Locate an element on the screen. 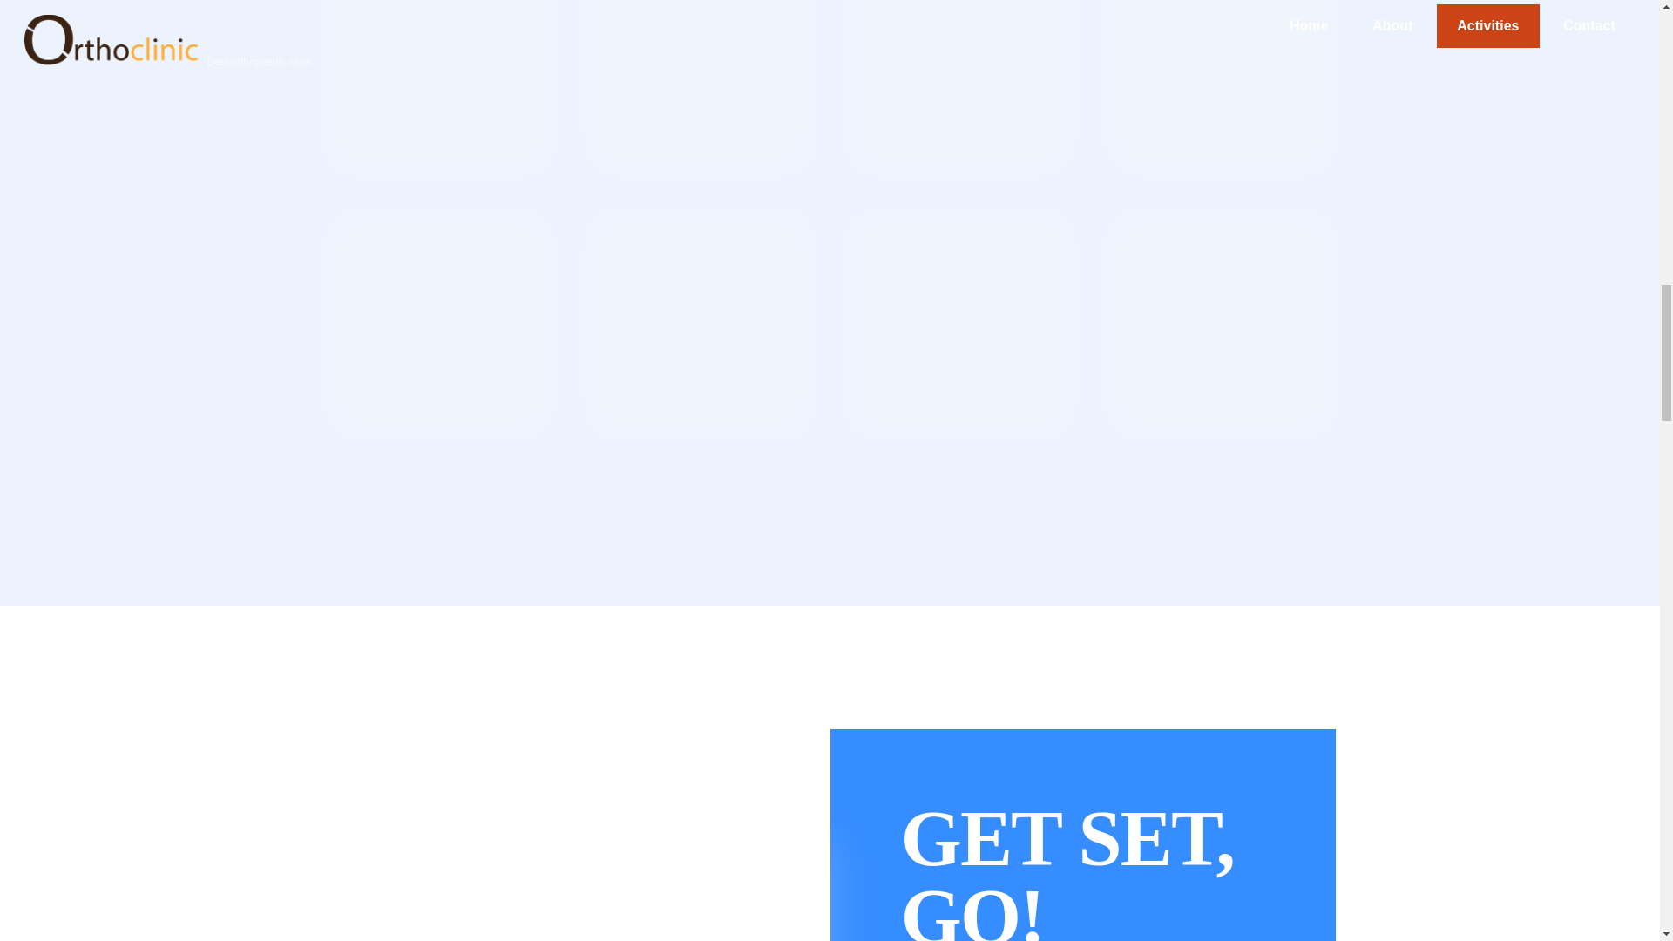 Image resolution: width=1673 pixels, height=941 pixels. Morning Jogging is located at coordinates (699, 324).